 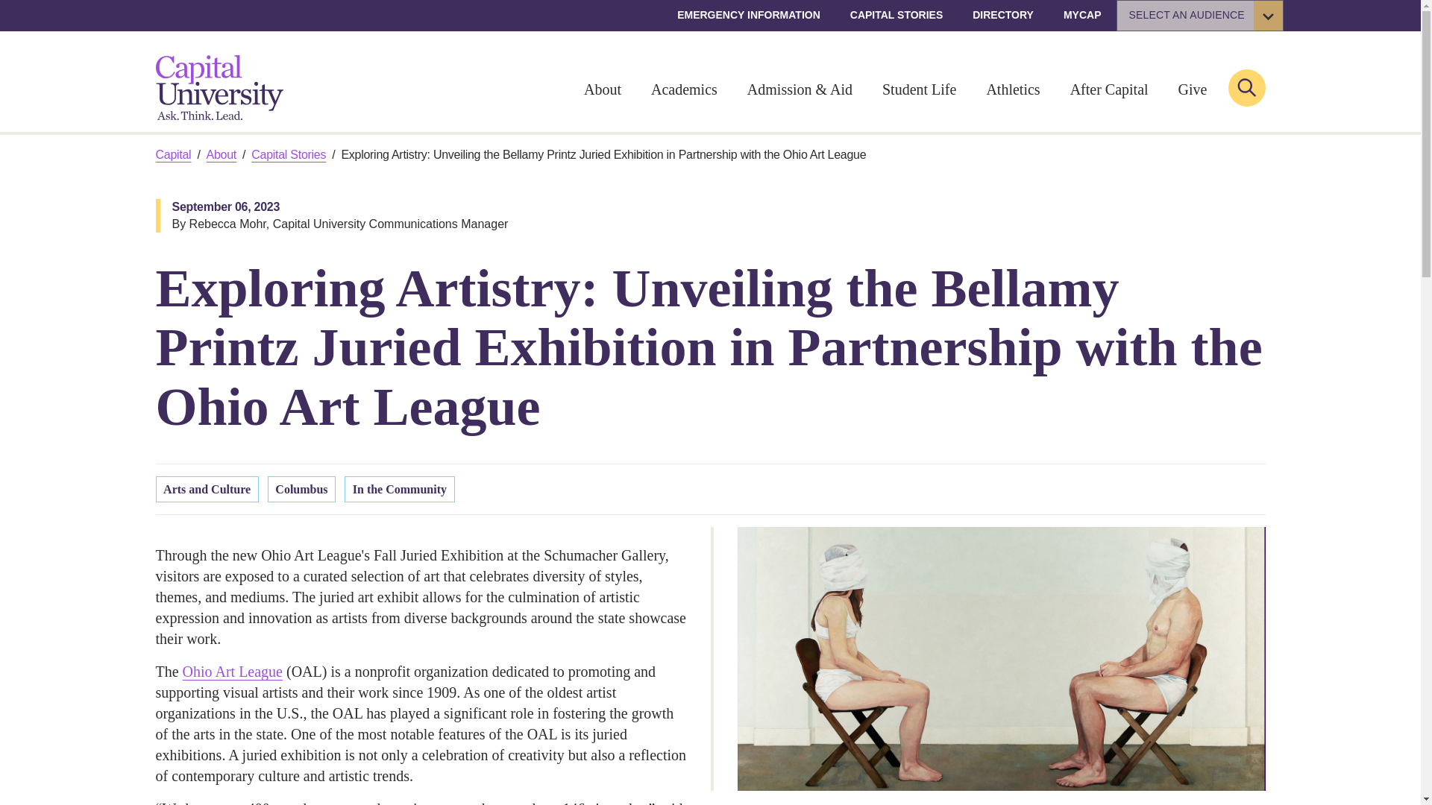 I want to click on About, so click(x=221, y=155).